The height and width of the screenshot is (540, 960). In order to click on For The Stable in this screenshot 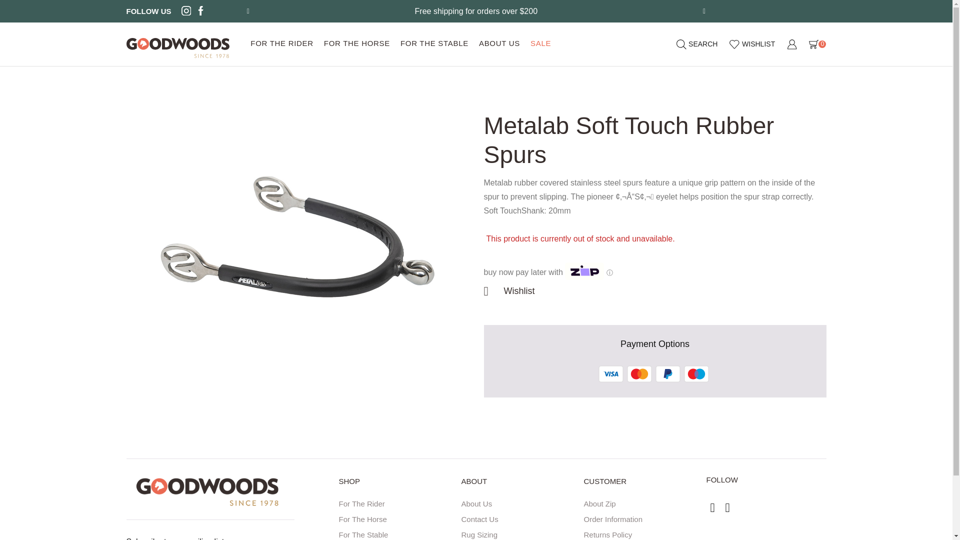, I will do `click(397, 532)`.